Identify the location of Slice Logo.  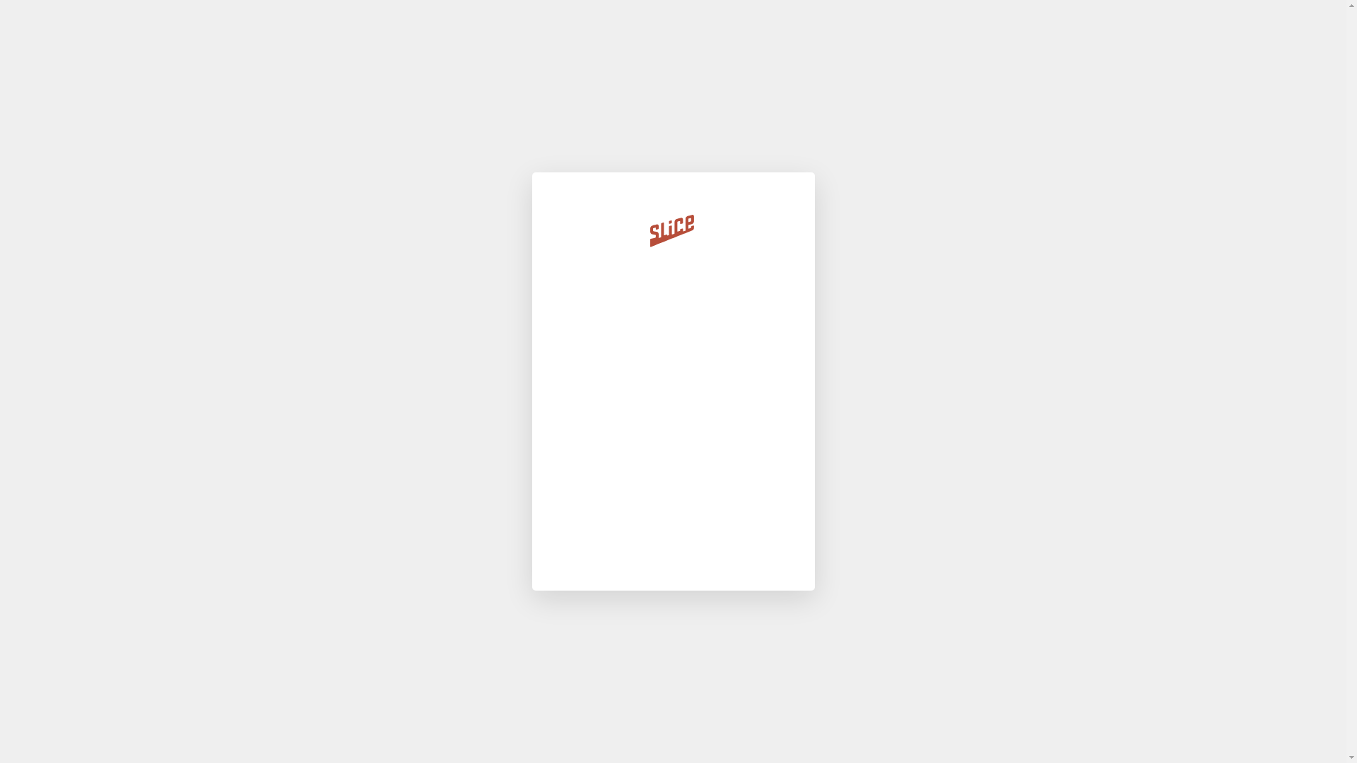
(673, 233).